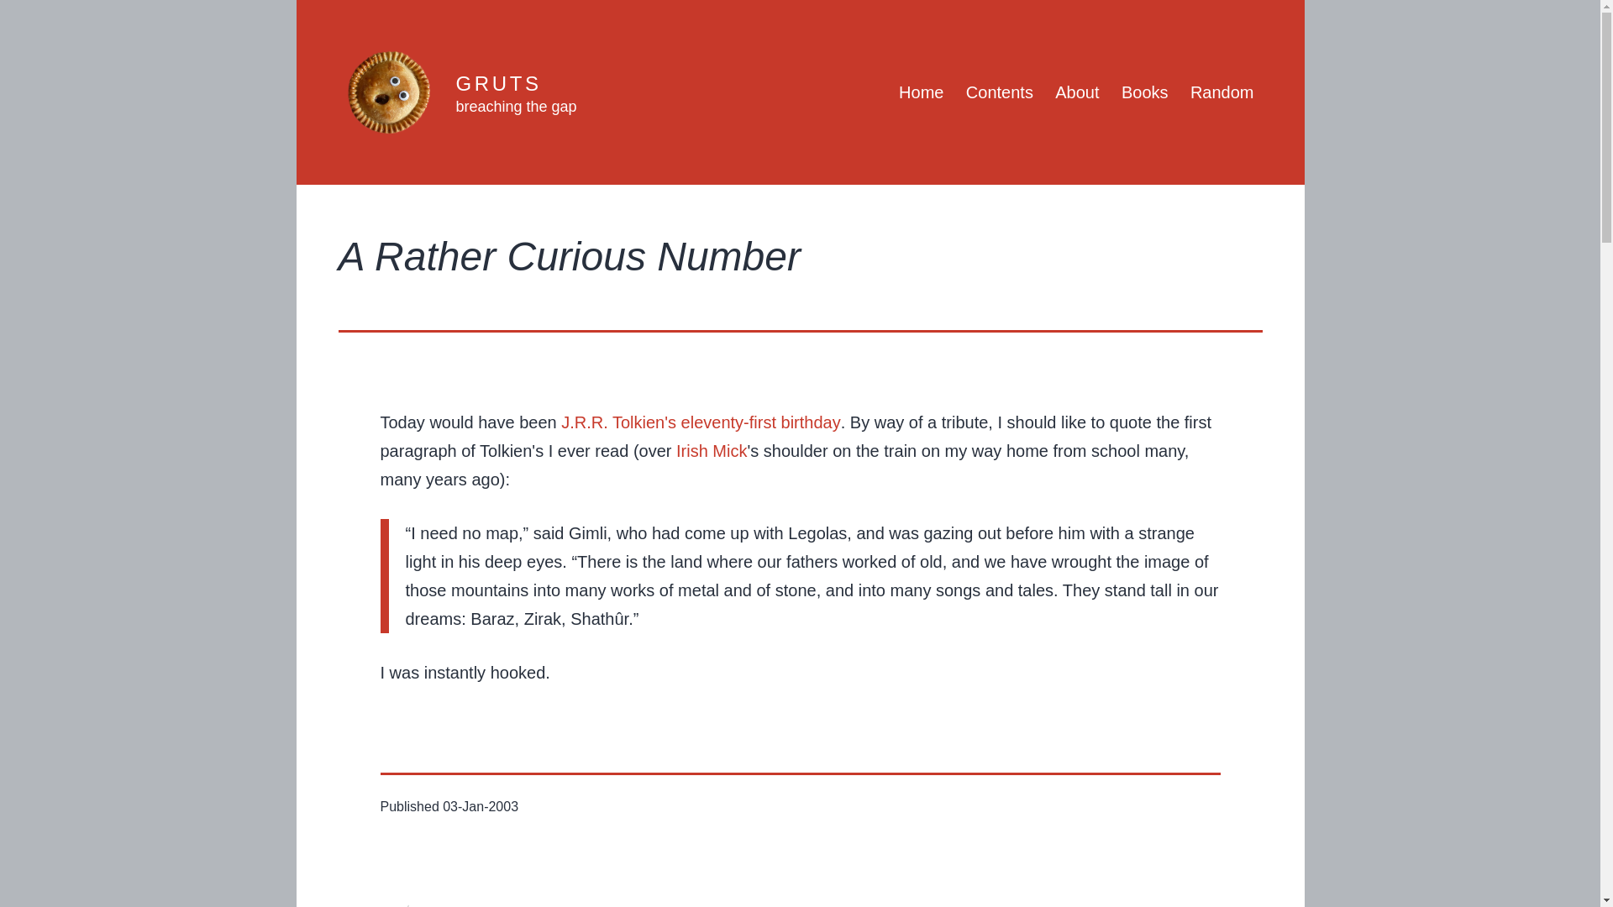 This screenshot has width=1613, height=907. I want to click on J.R.R. Tolkien's eleventy-first birthday, so click(701, 422).